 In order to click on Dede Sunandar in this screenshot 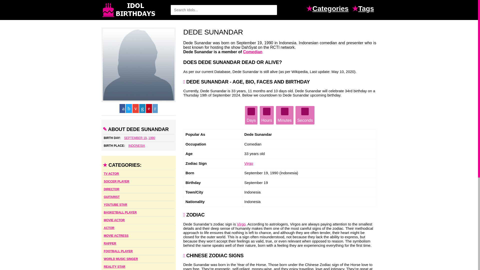, I will do `click(138, 64)`.